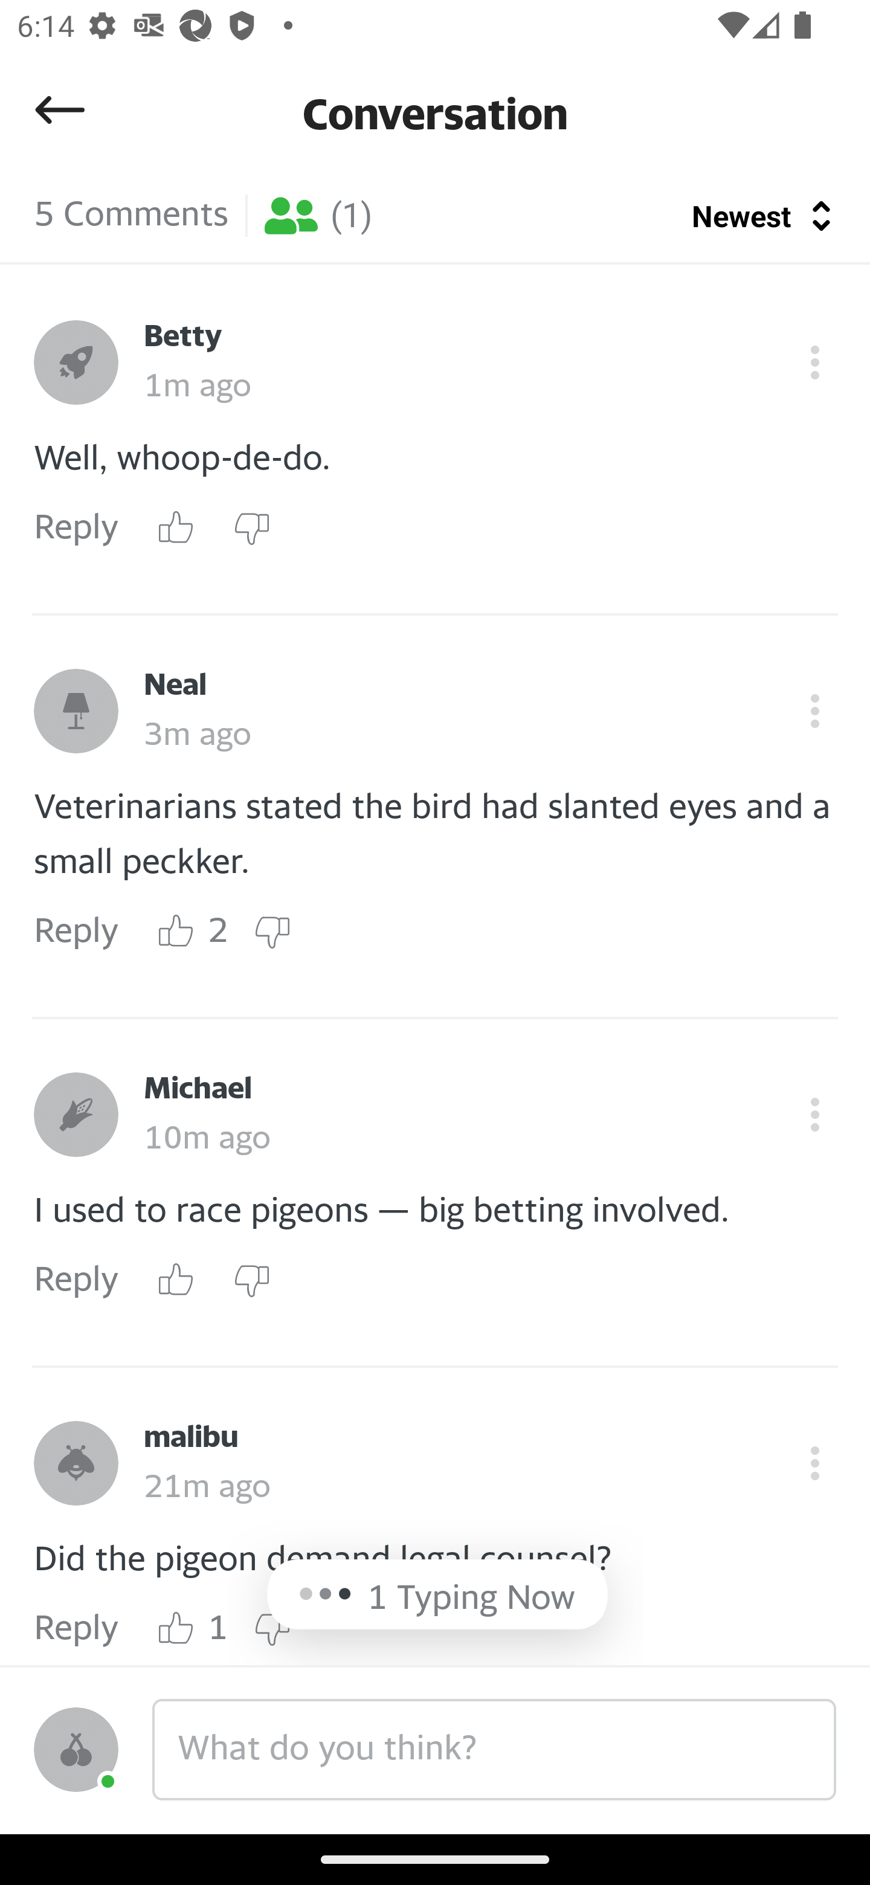 This screenshot has width=870, height=1885. I want to click on Options menu, so click(814, 1115).